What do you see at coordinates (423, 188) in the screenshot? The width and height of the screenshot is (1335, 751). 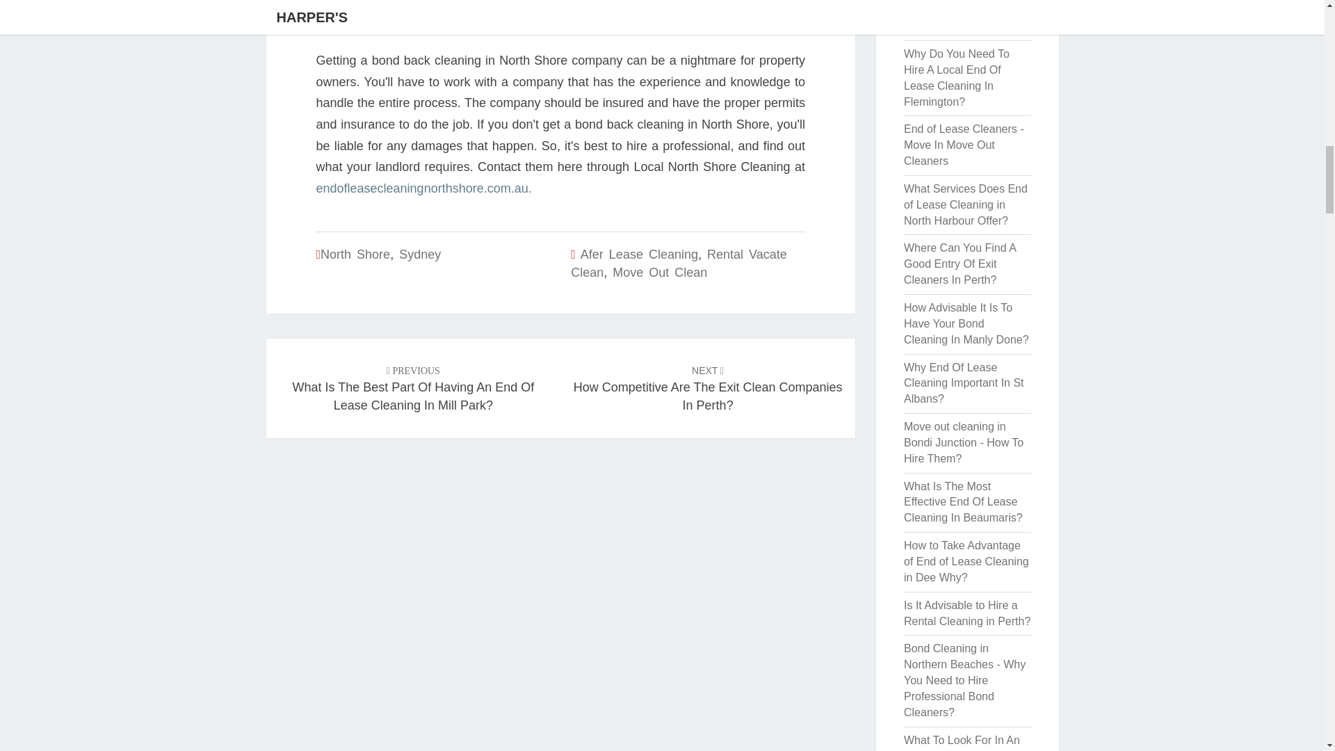 I see `Where Can You Find A Good Entry Of Exit Cleaners In Perth?` at bounding box center [423, 188].